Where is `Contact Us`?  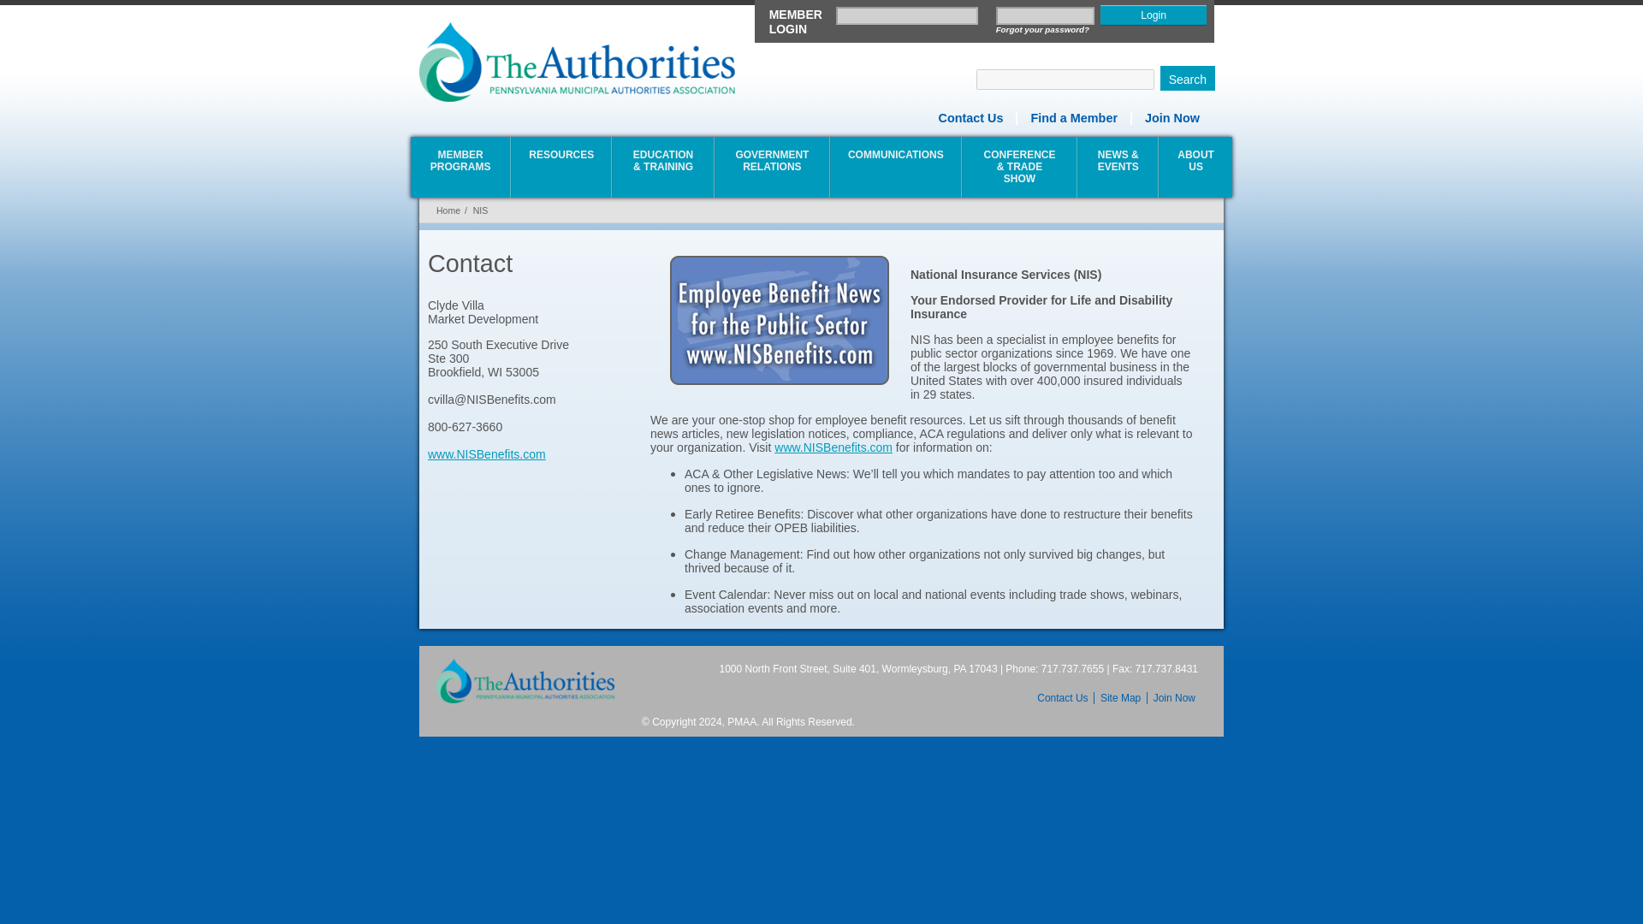
Contact Us is located at coordinates (965, 117).